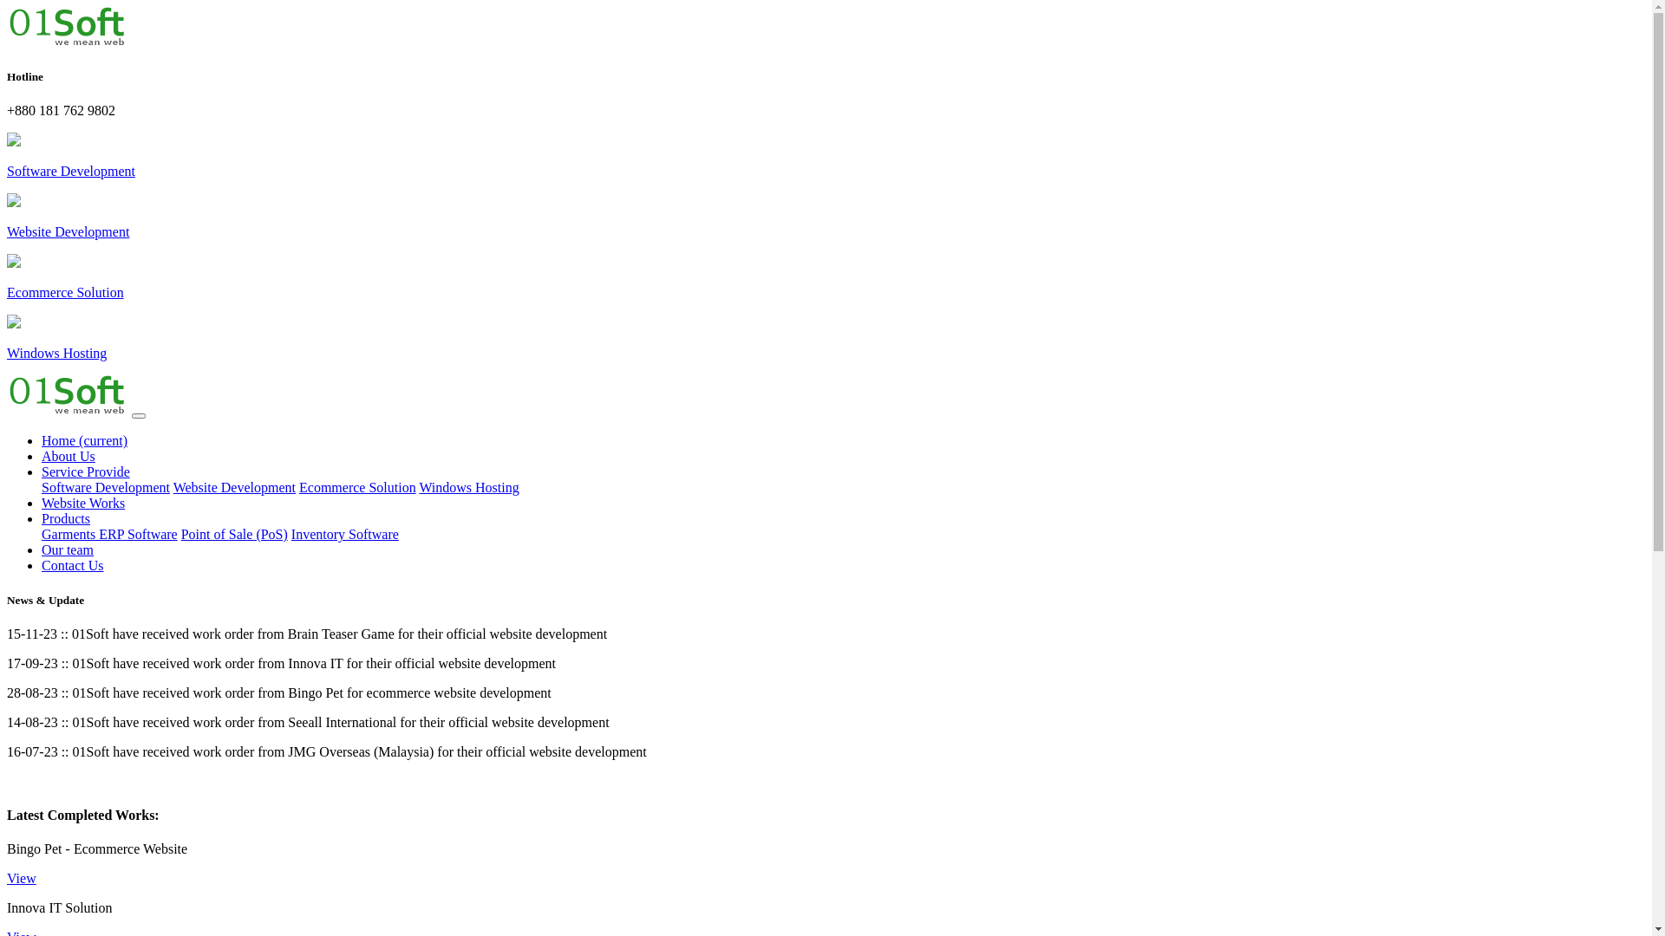 This screenshot has width=1665, height=936. I want to click on Home (current), so click(85, 440).